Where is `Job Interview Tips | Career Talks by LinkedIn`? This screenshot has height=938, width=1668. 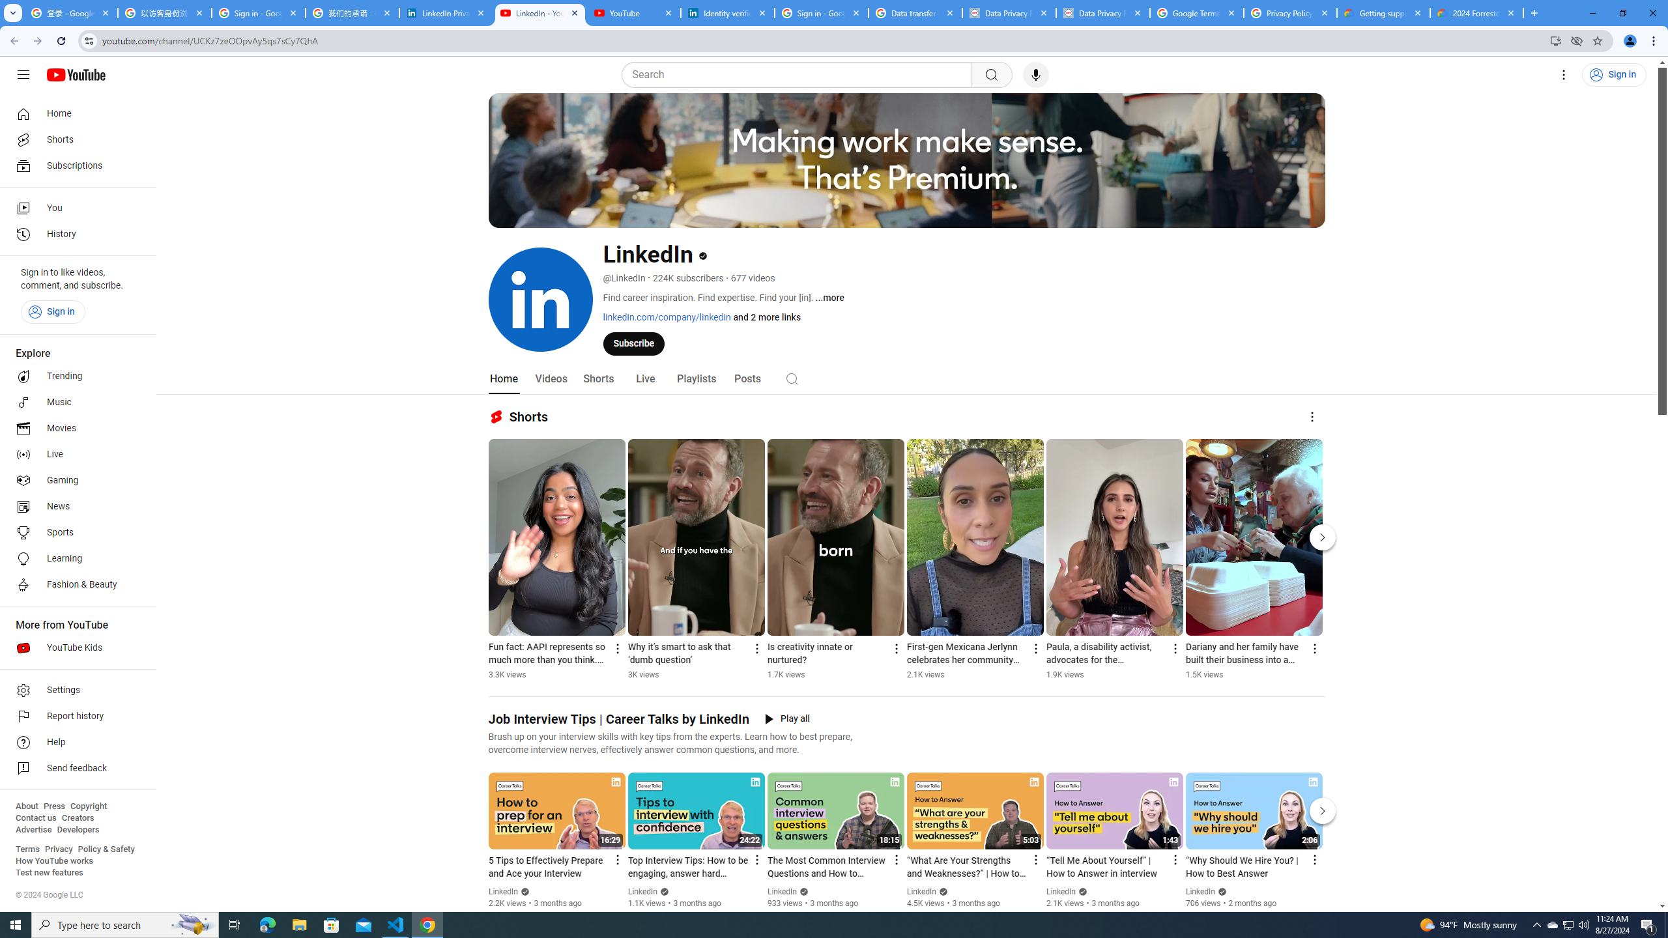
Job Interview Tips | Career Talks by LinkedIn is located at coordinates (619, 719).